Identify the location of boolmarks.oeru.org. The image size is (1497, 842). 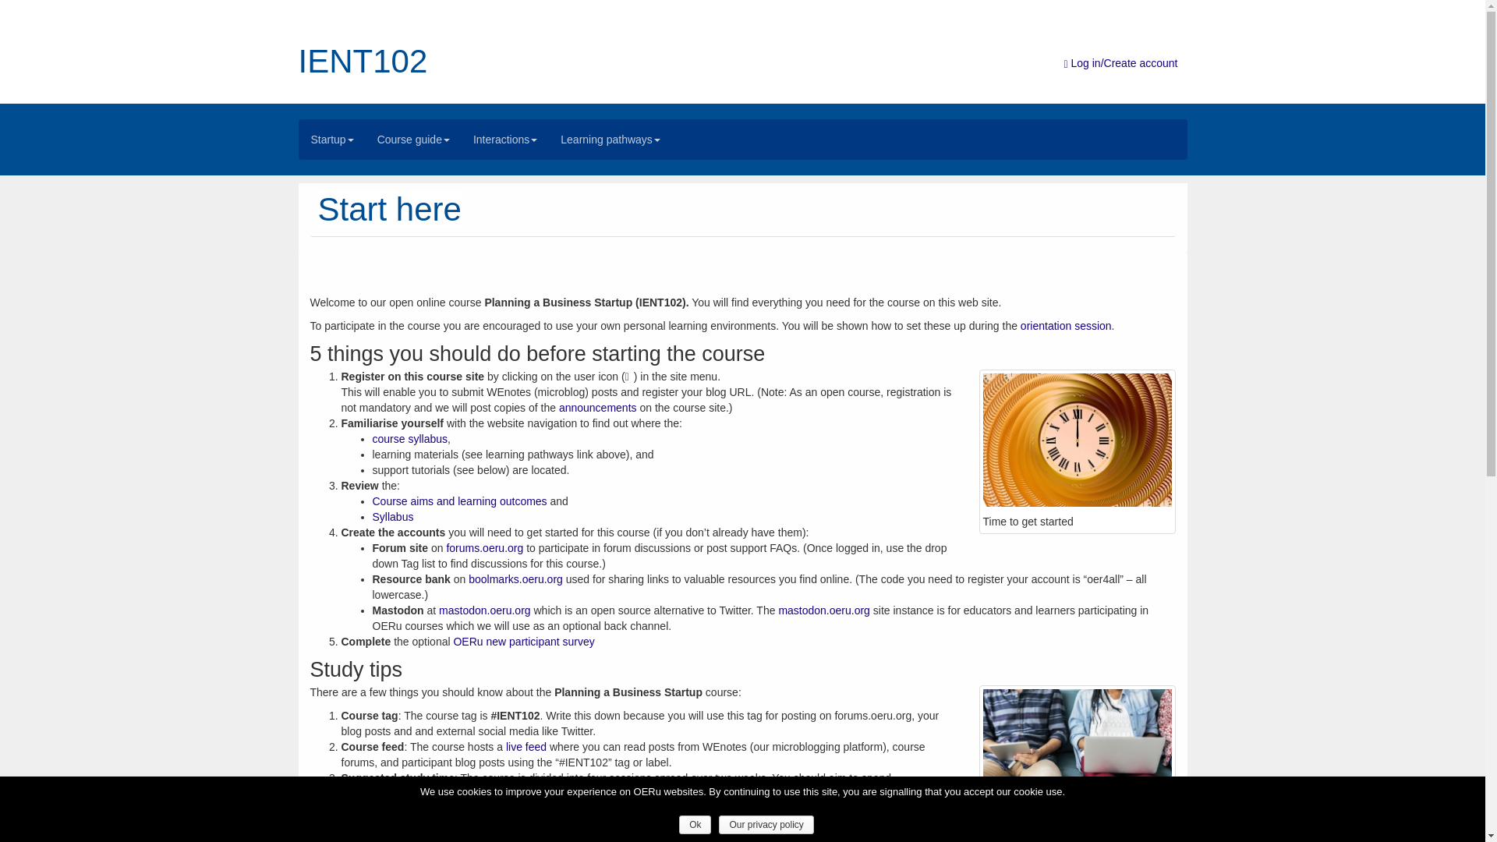
(515, 578).